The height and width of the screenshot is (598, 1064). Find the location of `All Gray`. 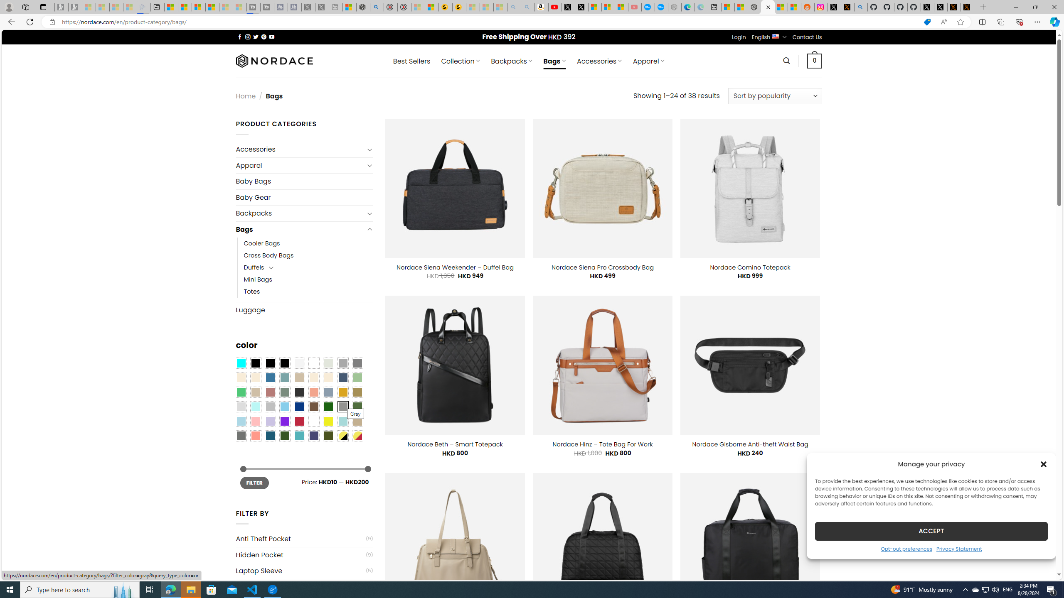

All Gray is located at coordinates (357, 363).